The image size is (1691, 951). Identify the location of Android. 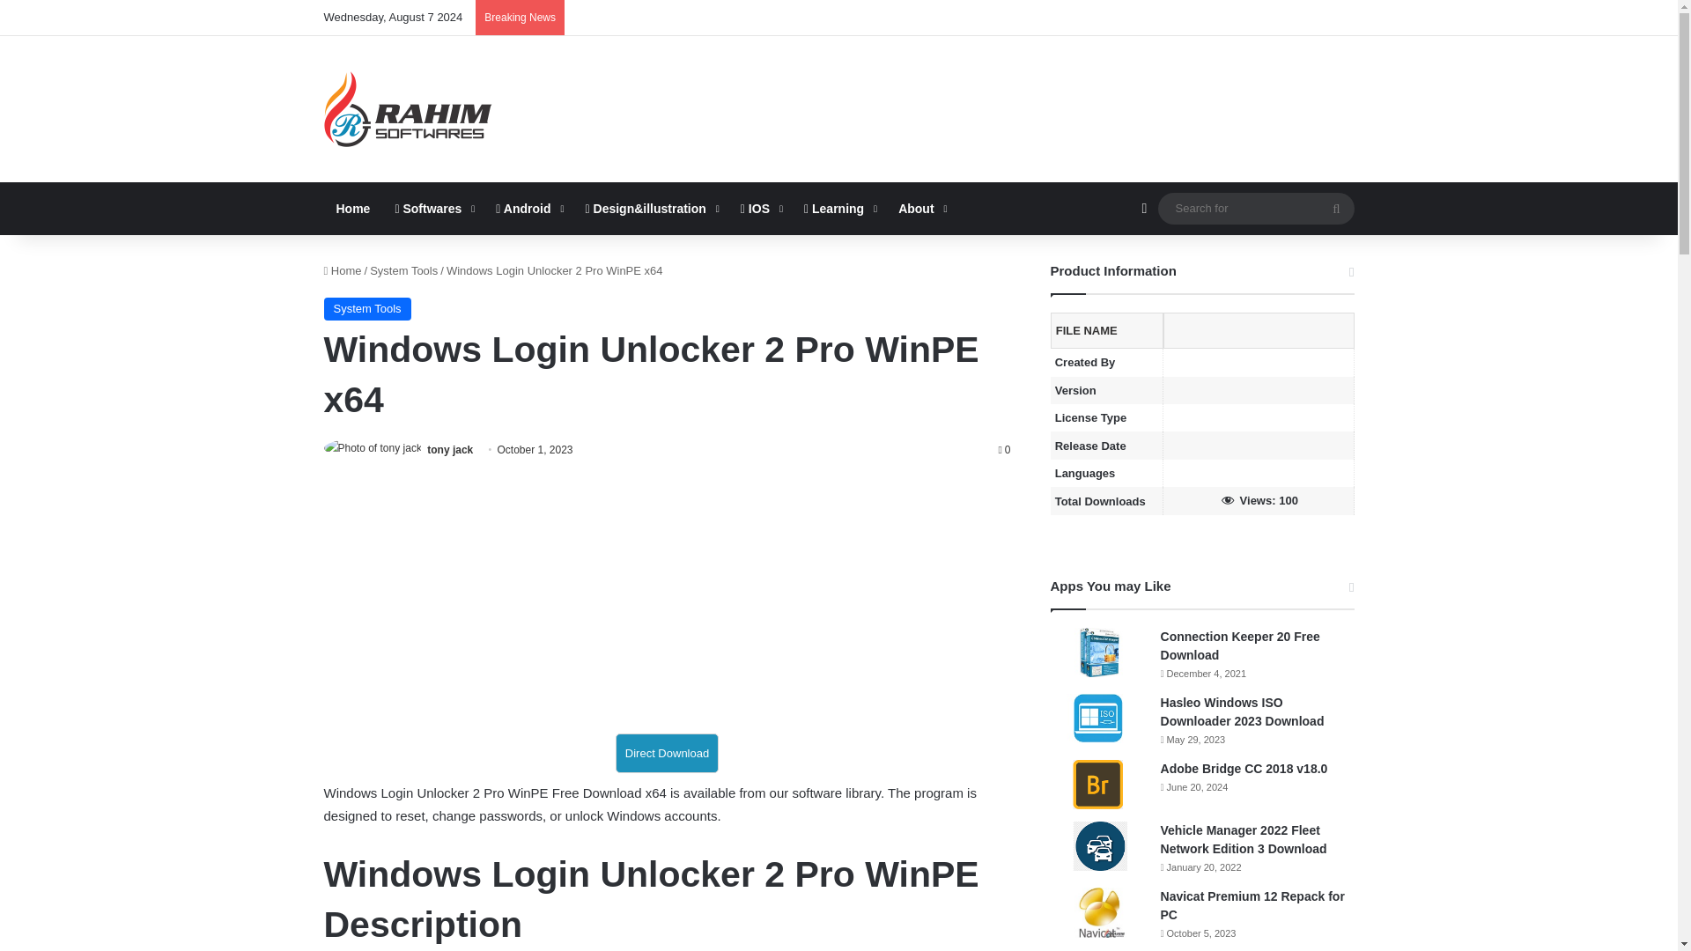
(528, 208).